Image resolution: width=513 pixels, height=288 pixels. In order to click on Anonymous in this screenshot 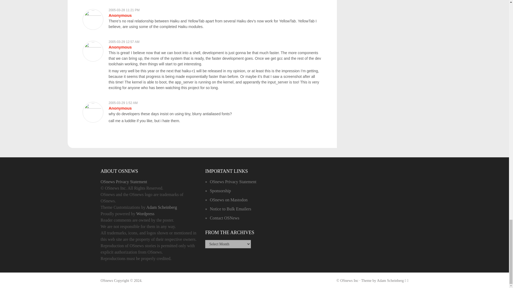, I will do `click(120, 108)`.